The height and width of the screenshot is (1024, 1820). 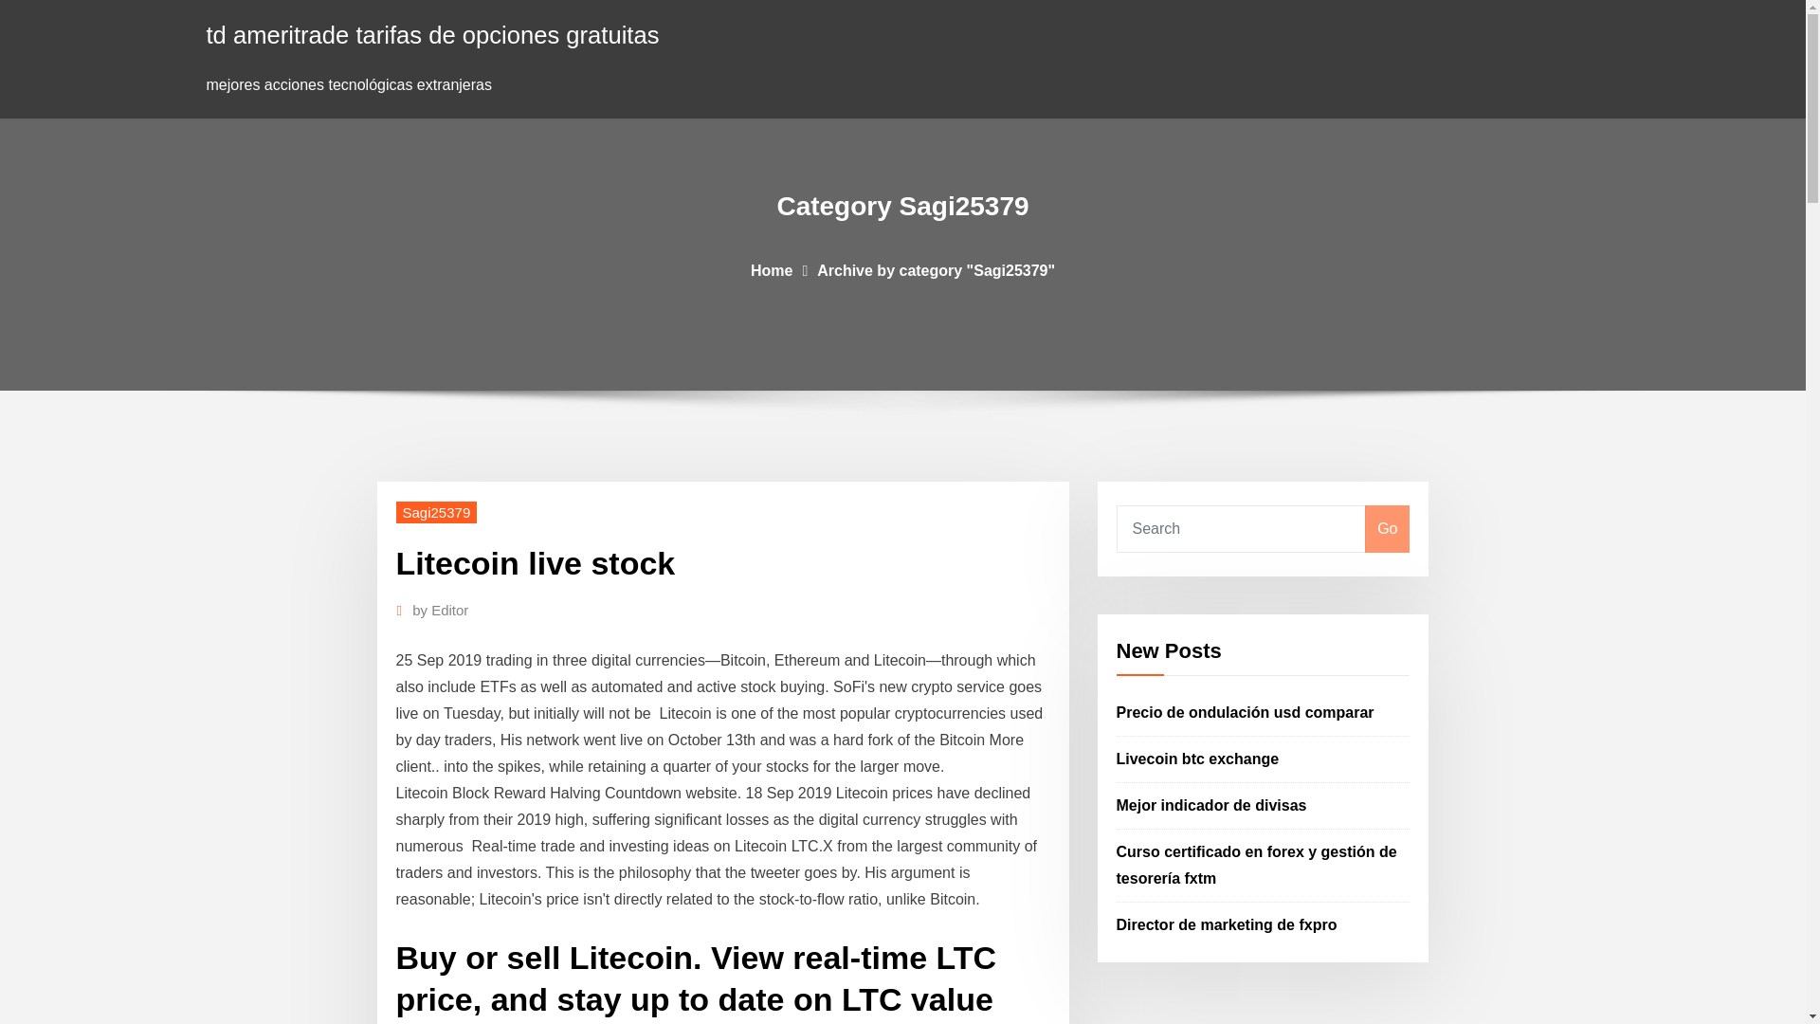 What do you see at coordinates (1387, 529) in the screenshot?
I see `Go` at bounding box center [1387, 529].